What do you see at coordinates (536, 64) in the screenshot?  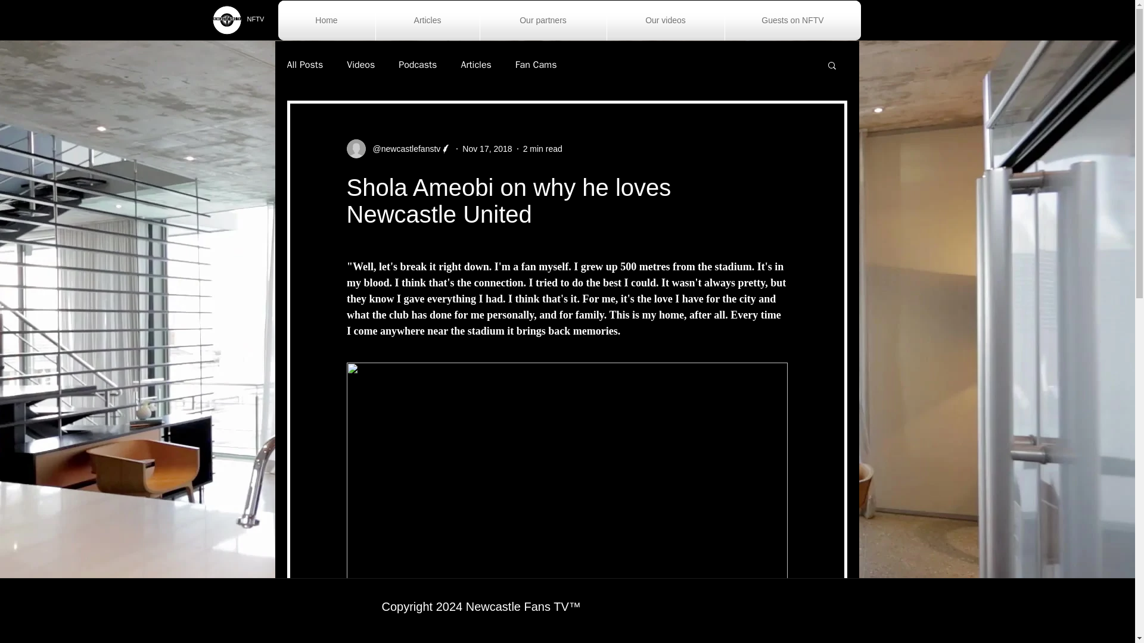 I see `Fan Cams` at bounding box center [536, 64].